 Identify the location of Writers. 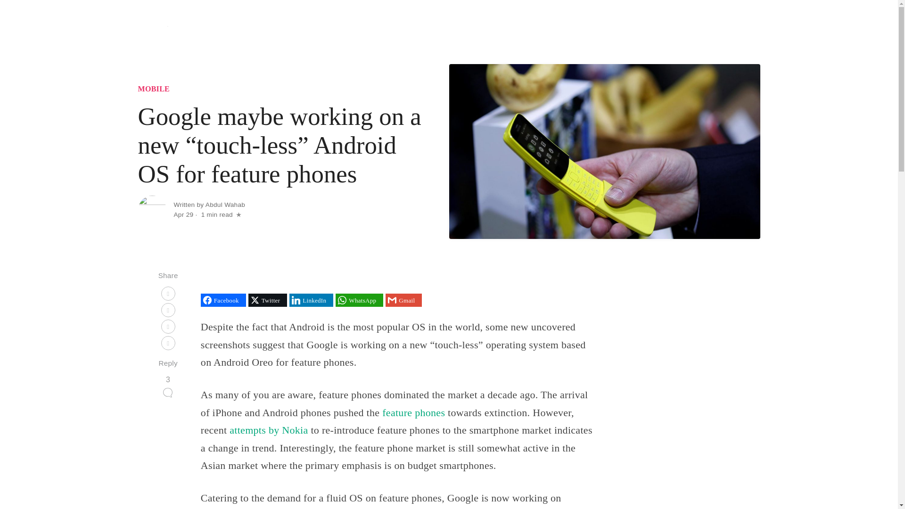
(741, 31).